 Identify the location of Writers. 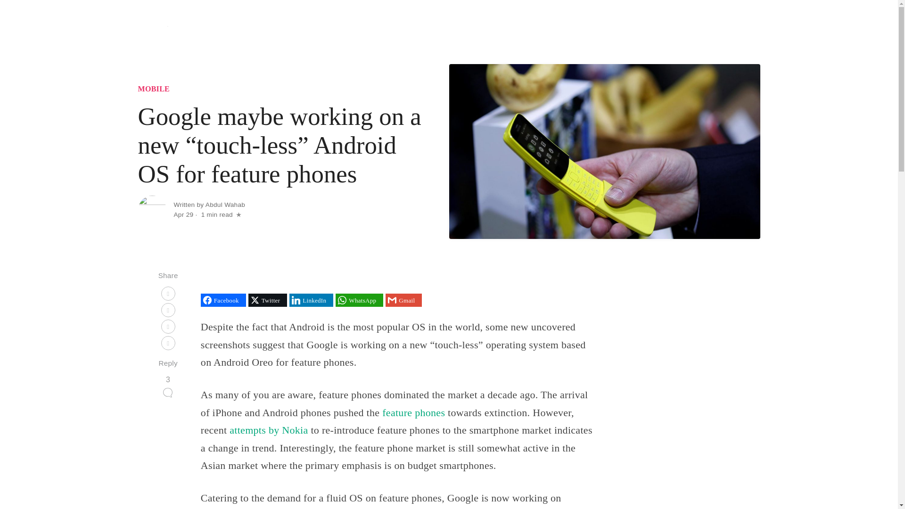
(741, 31).